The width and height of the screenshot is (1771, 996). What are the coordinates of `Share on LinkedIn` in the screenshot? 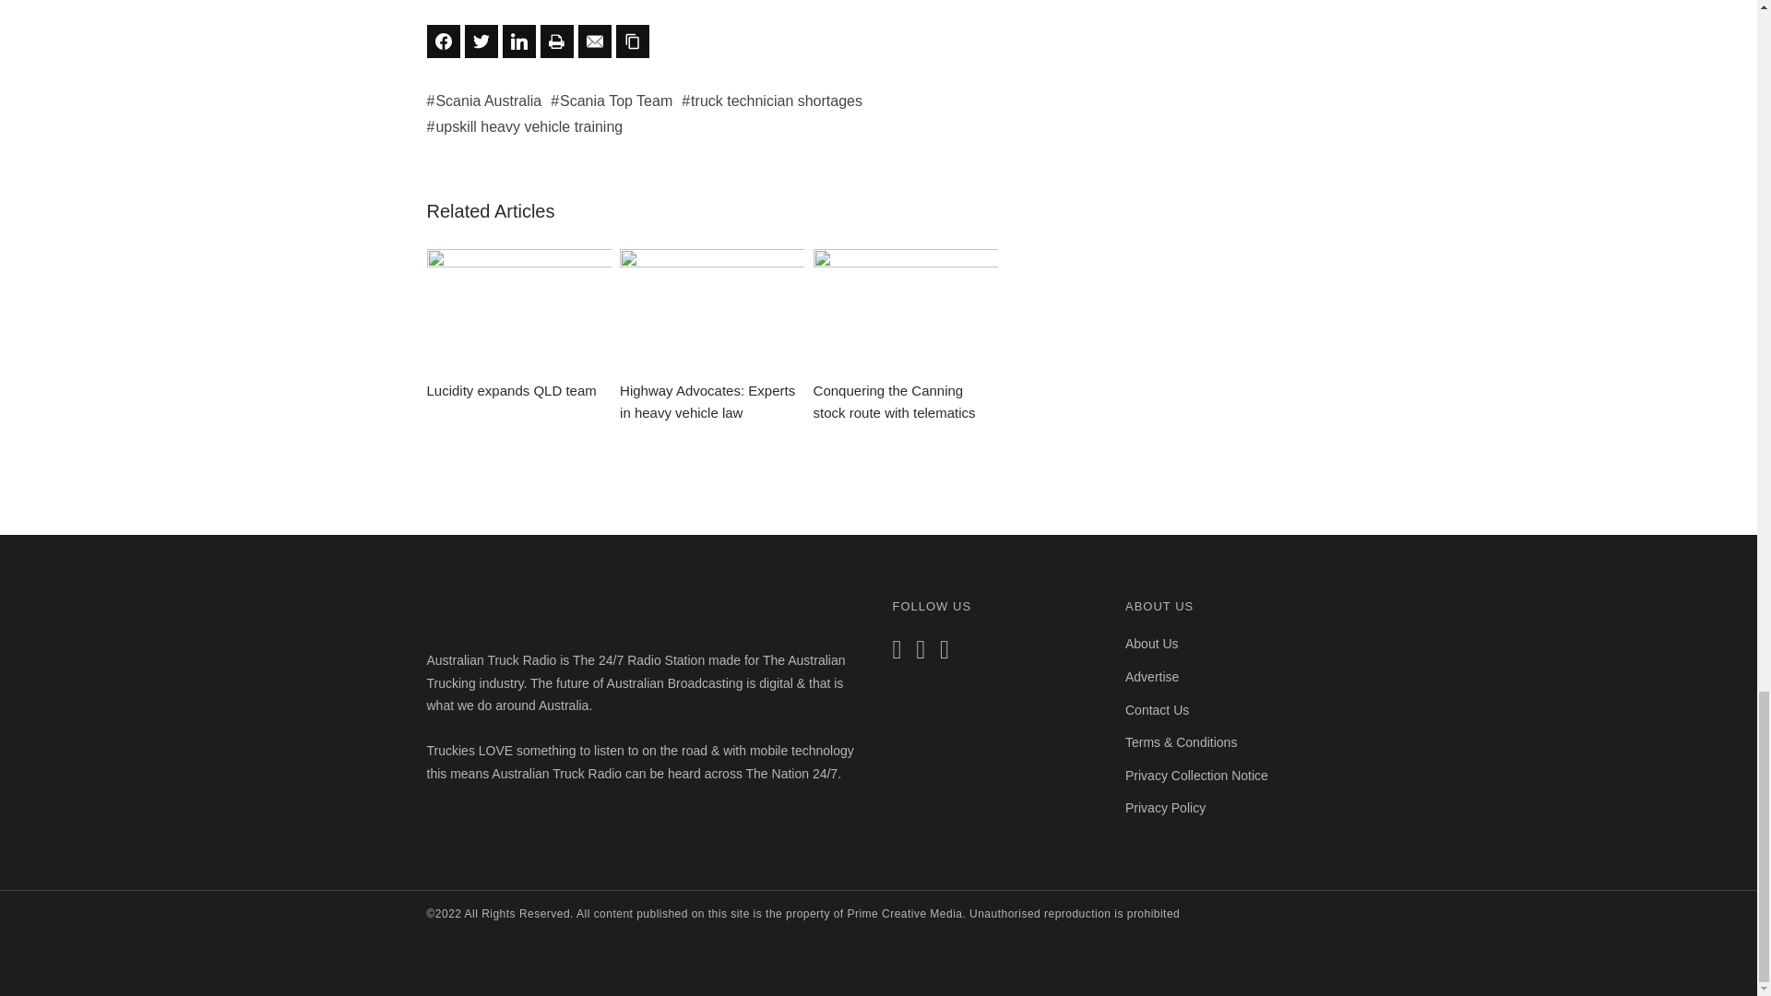 It's located at (517, 41).